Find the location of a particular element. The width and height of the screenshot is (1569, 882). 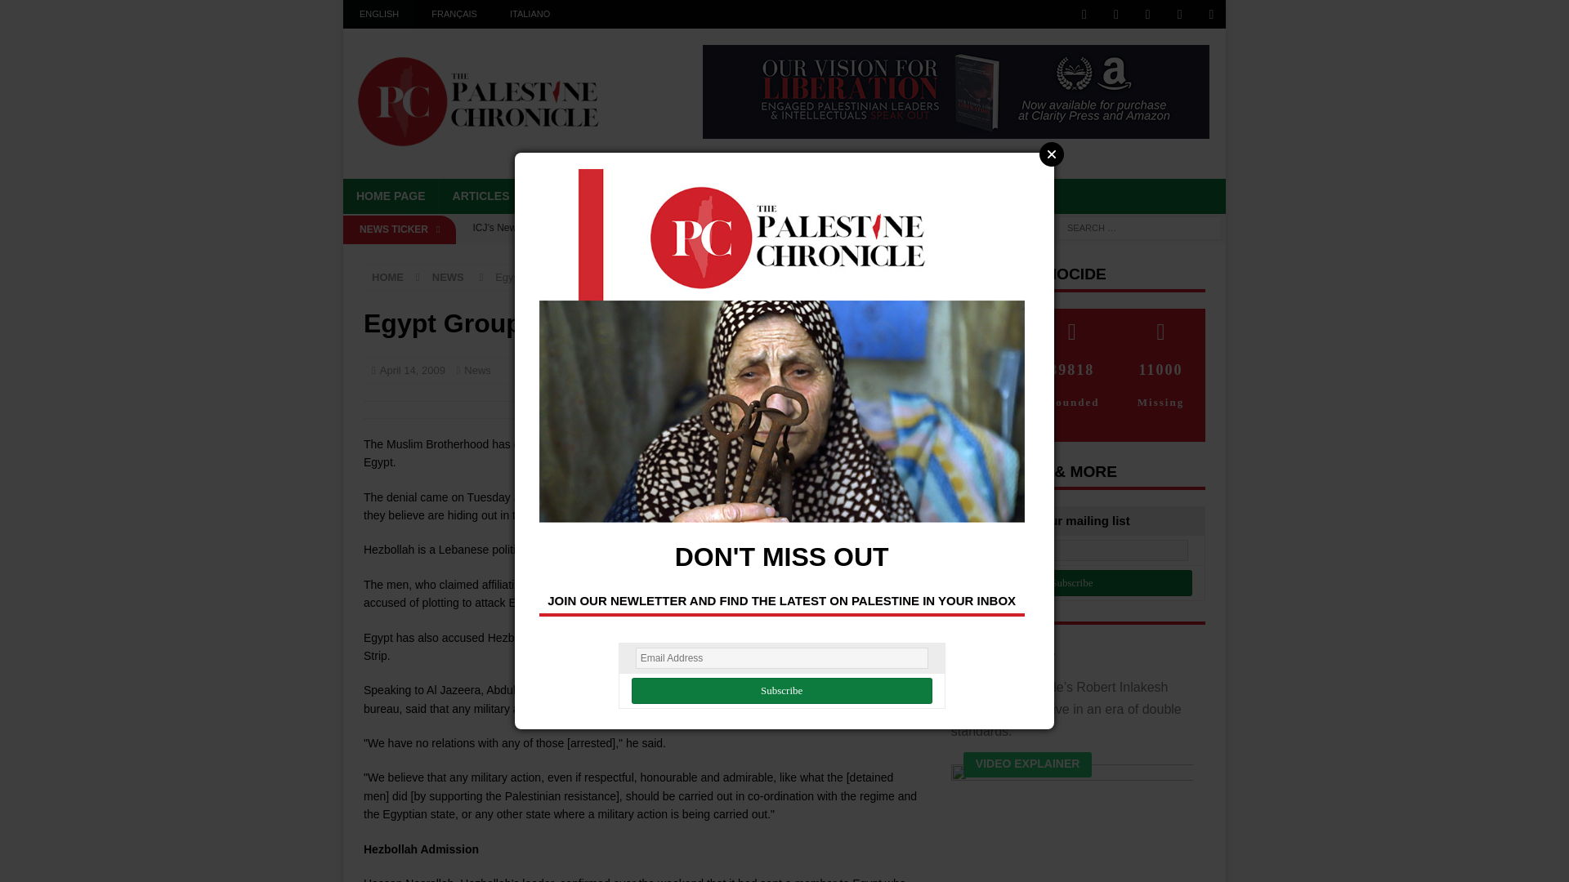

VIDEOS is located at coordinates (678, 196).